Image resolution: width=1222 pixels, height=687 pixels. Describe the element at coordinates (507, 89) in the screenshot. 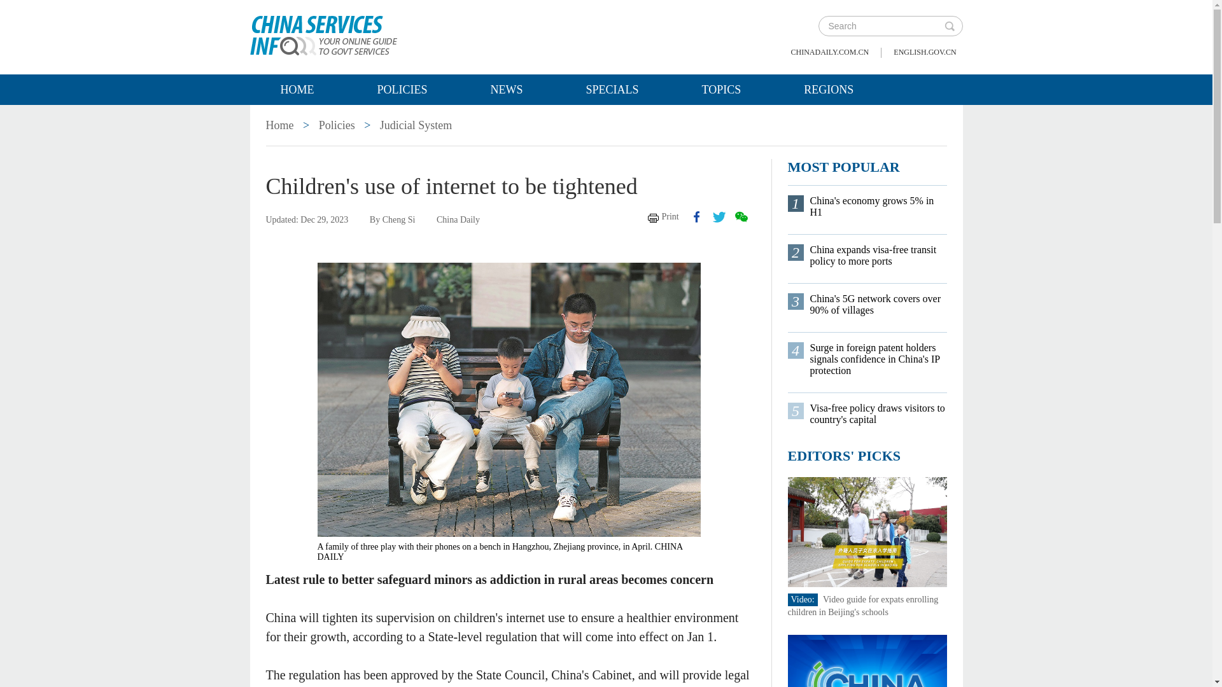

I see `NEWS` at that location.